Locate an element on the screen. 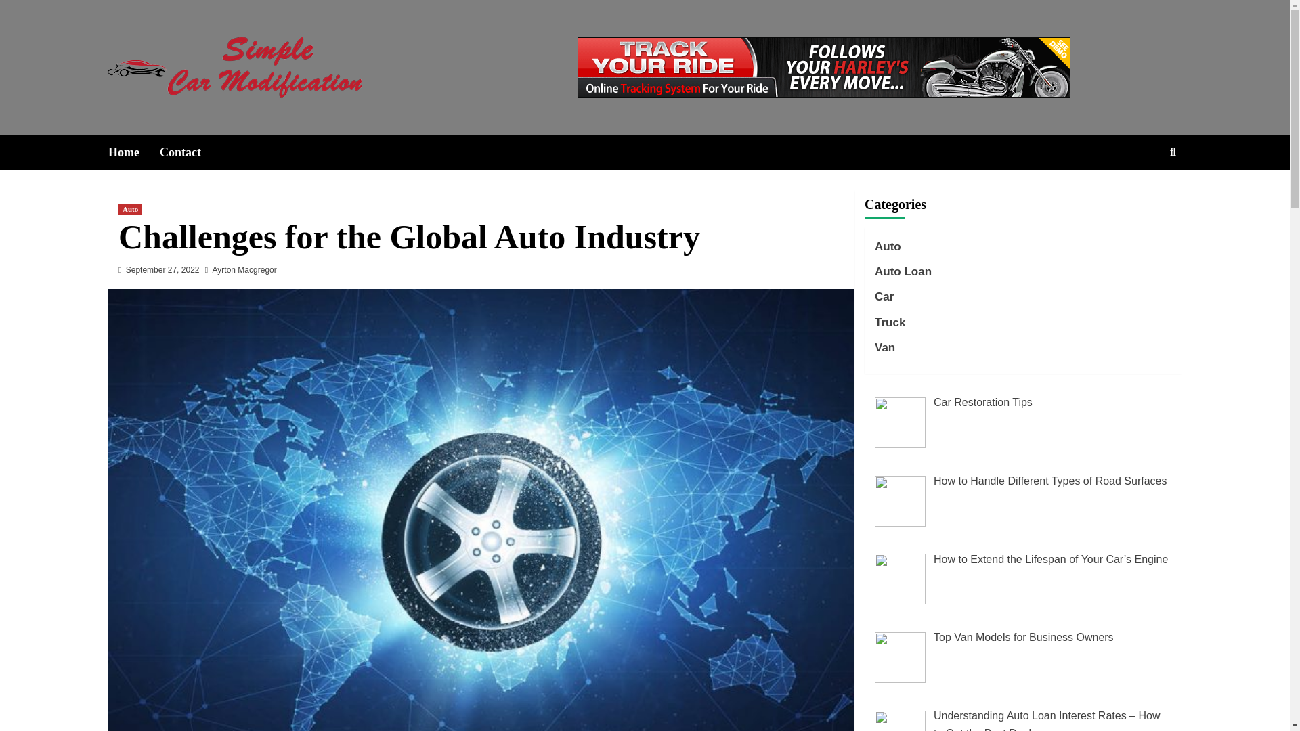 The height and width of the screenshot is (731, 1300). Contact is located at coordinates (190, 152).